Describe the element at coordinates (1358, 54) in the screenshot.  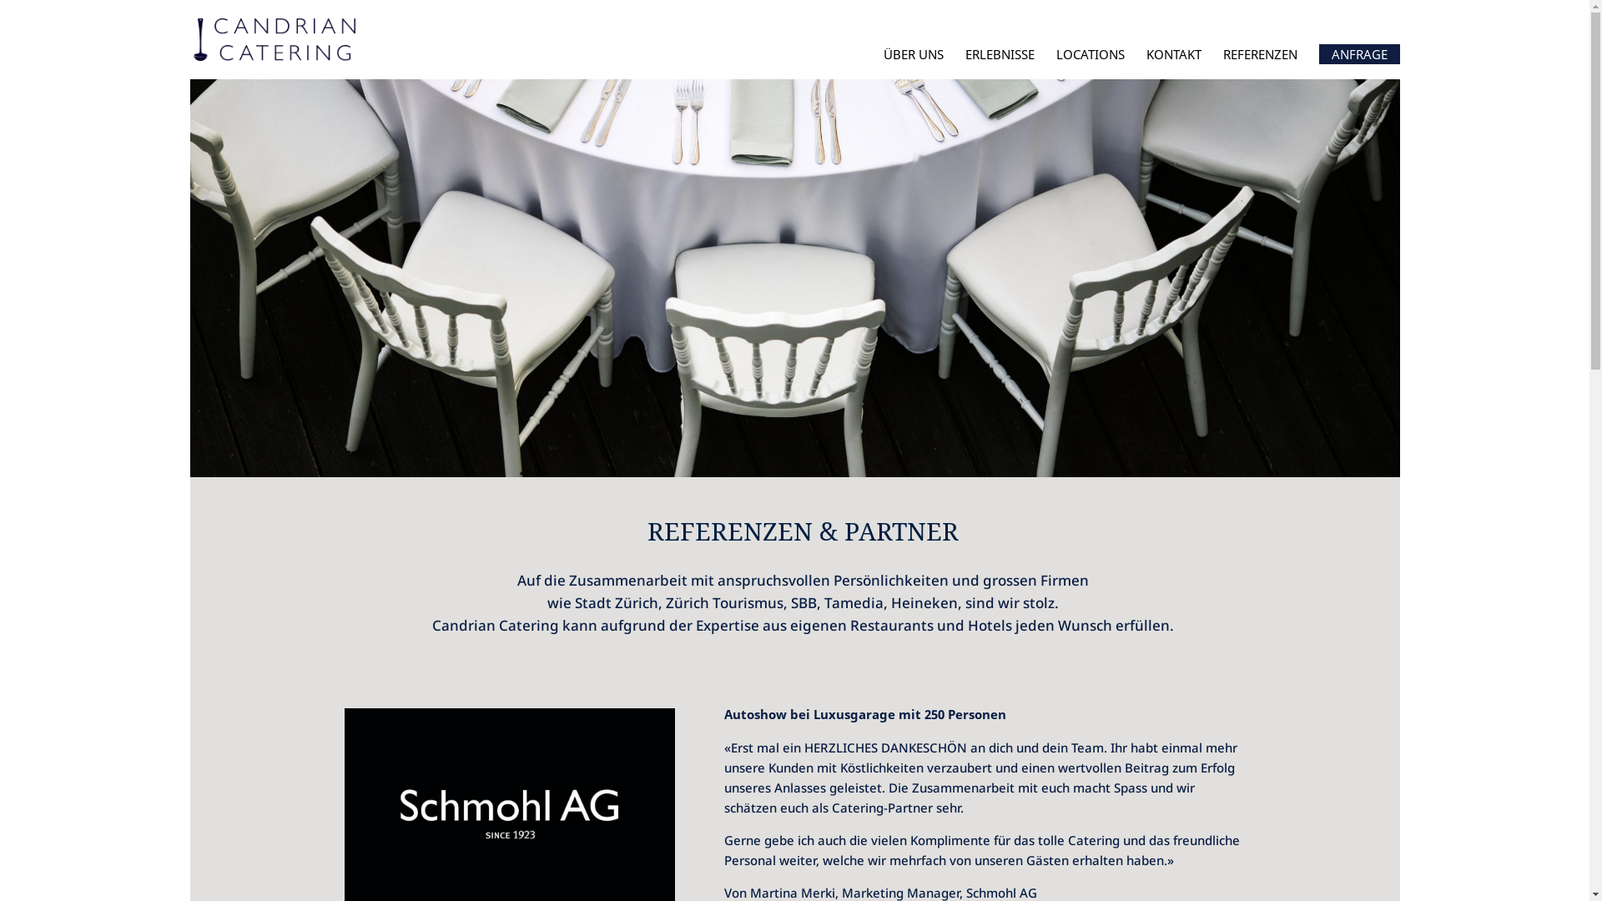
I see `ANFRAGE` at that location.